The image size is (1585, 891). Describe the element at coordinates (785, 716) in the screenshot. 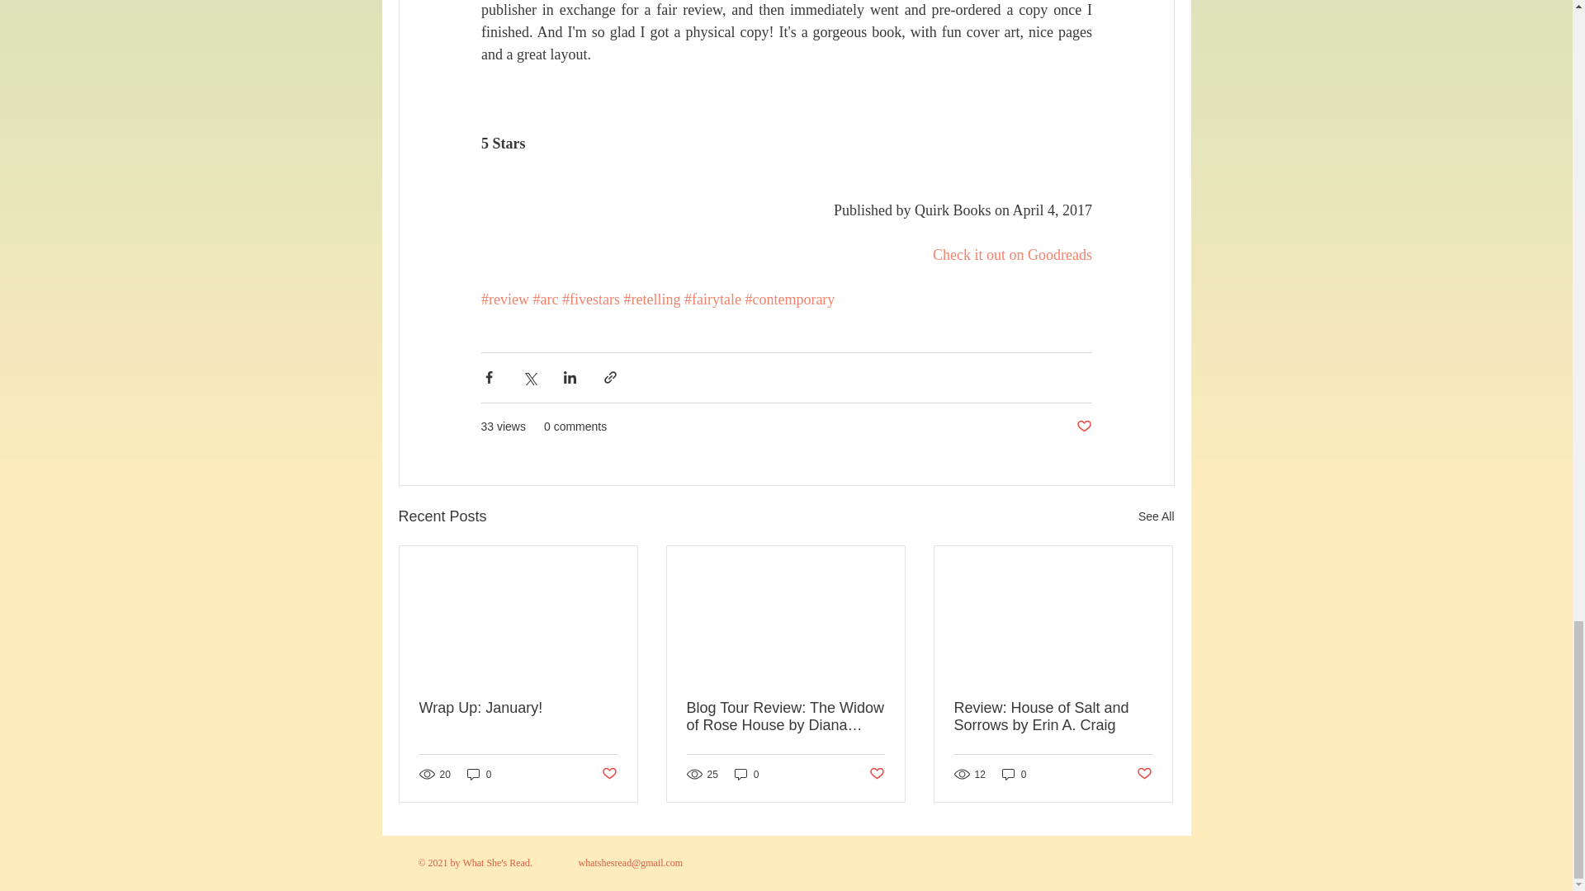

I see `Blog Tour Review: The Widow of Rose House by Diana Biller` at that location.